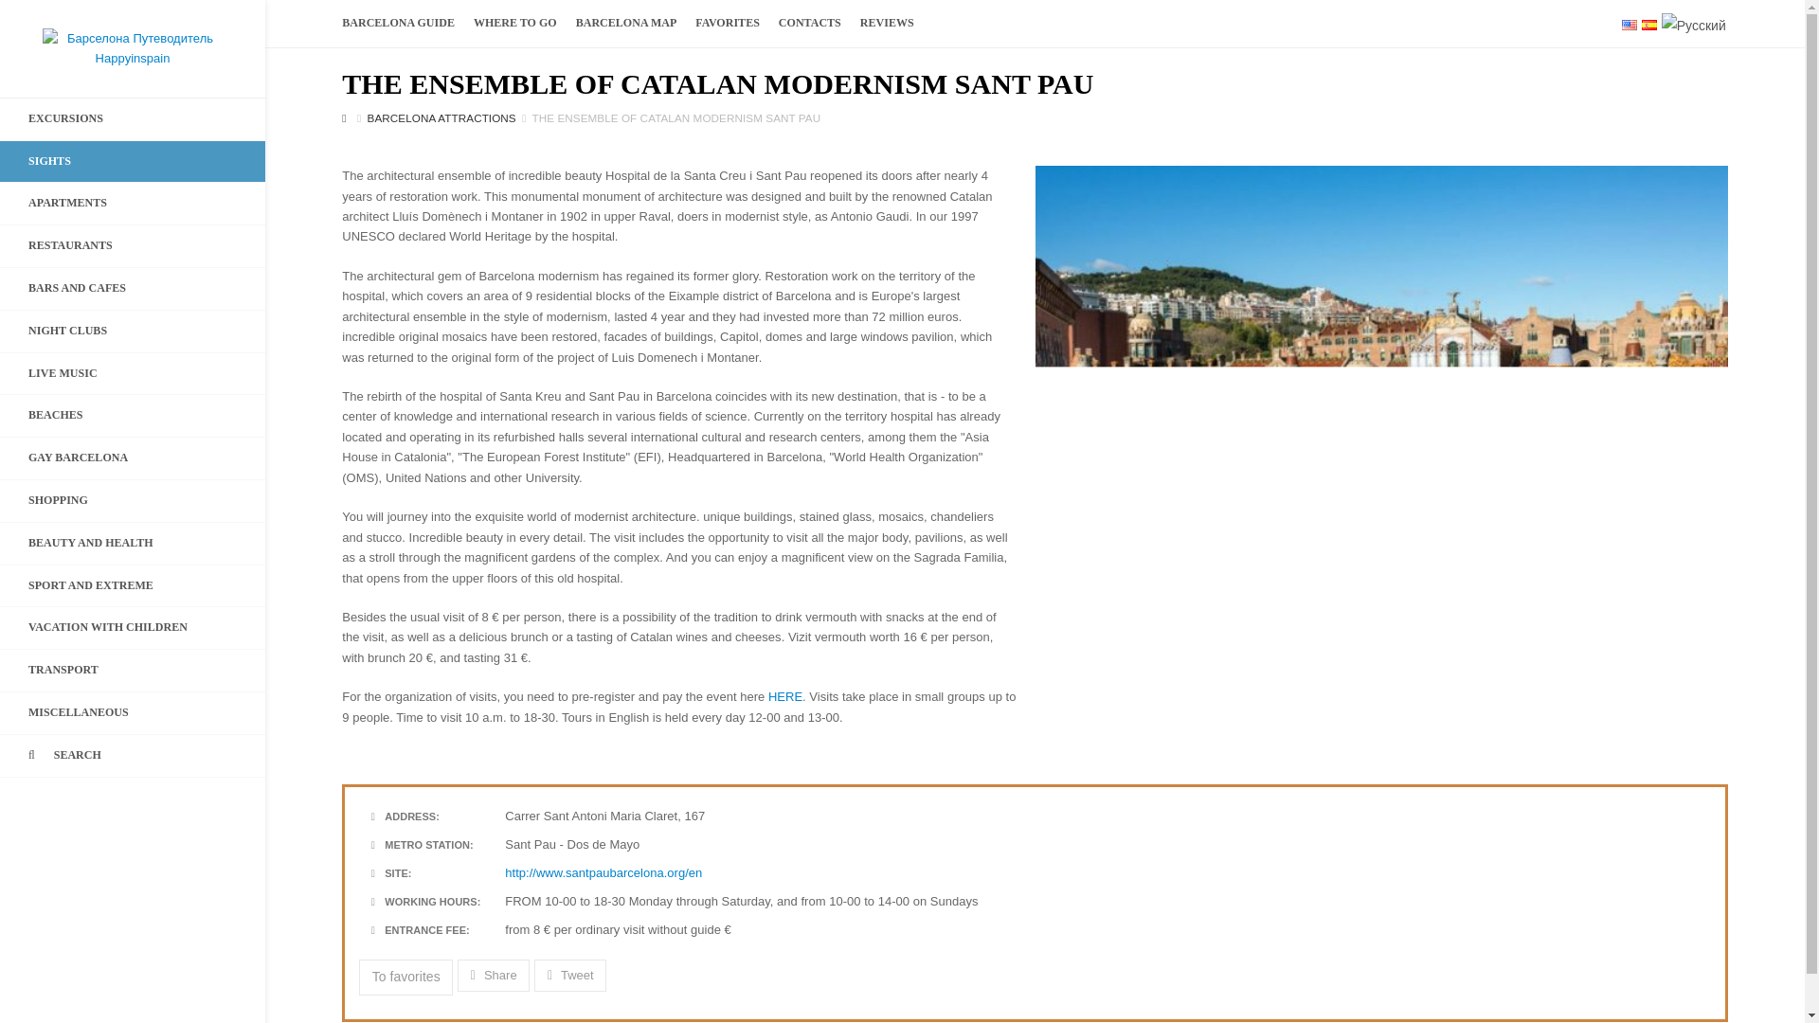  I want to click on FAVORITES, so click(728, 23).